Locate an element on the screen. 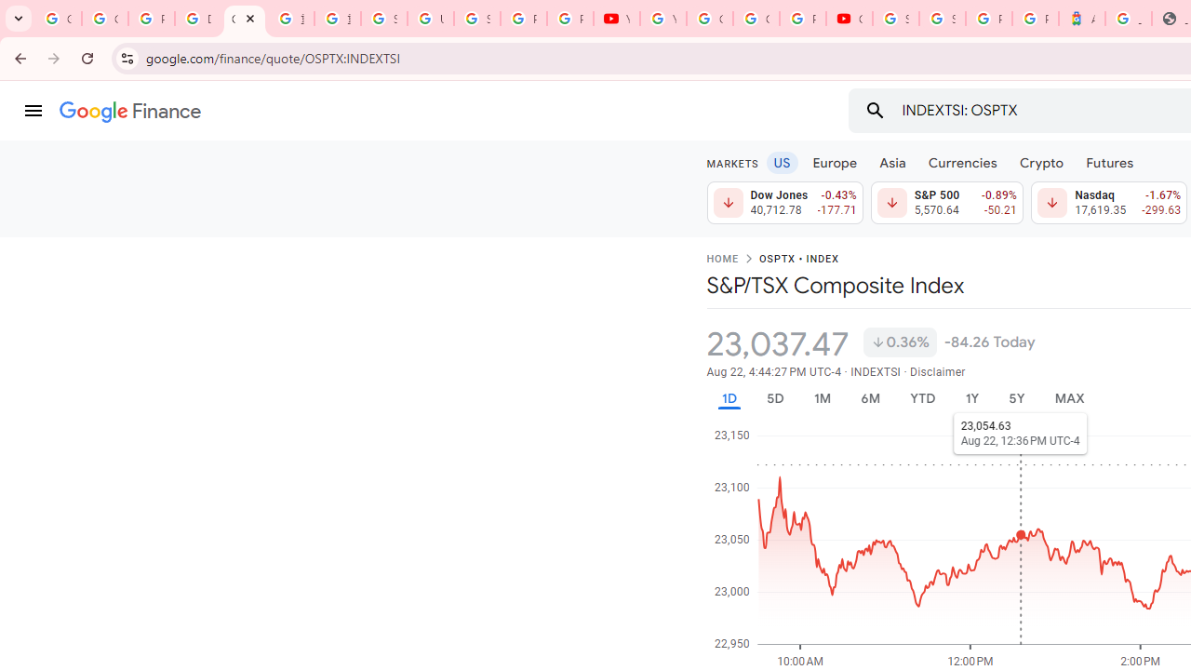  Dow Jones 40,712.78 Down by 0.43% -177.71 is located at coordinates (785, 203).